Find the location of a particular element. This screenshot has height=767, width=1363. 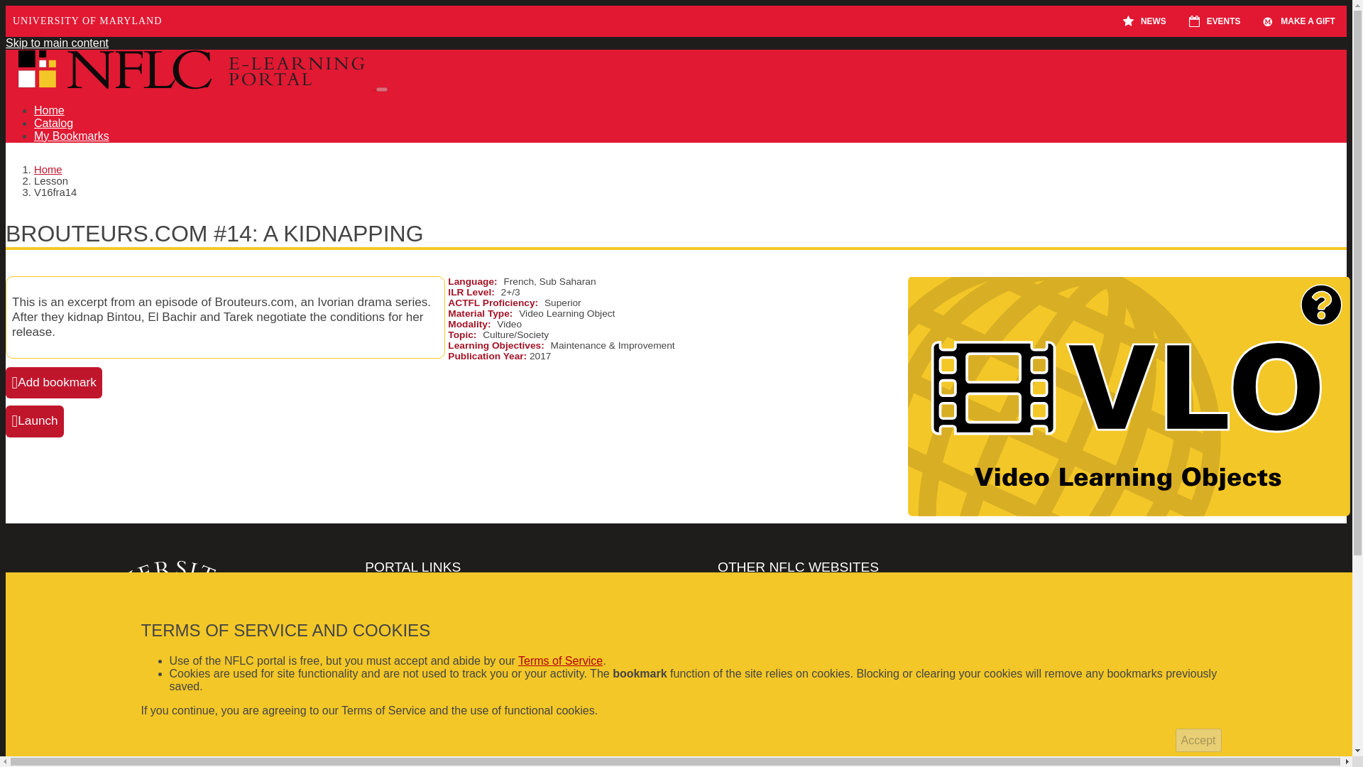

Home is located at coordinates (48, 170).